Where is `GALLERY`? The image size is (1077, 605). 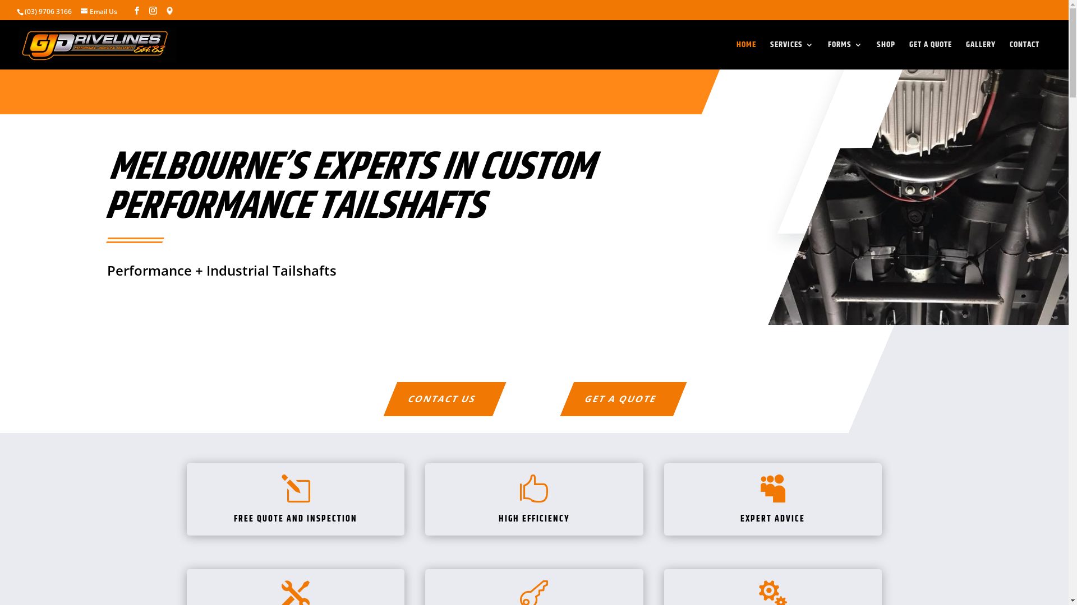
GALLERY is located at coordinates (981, 55).